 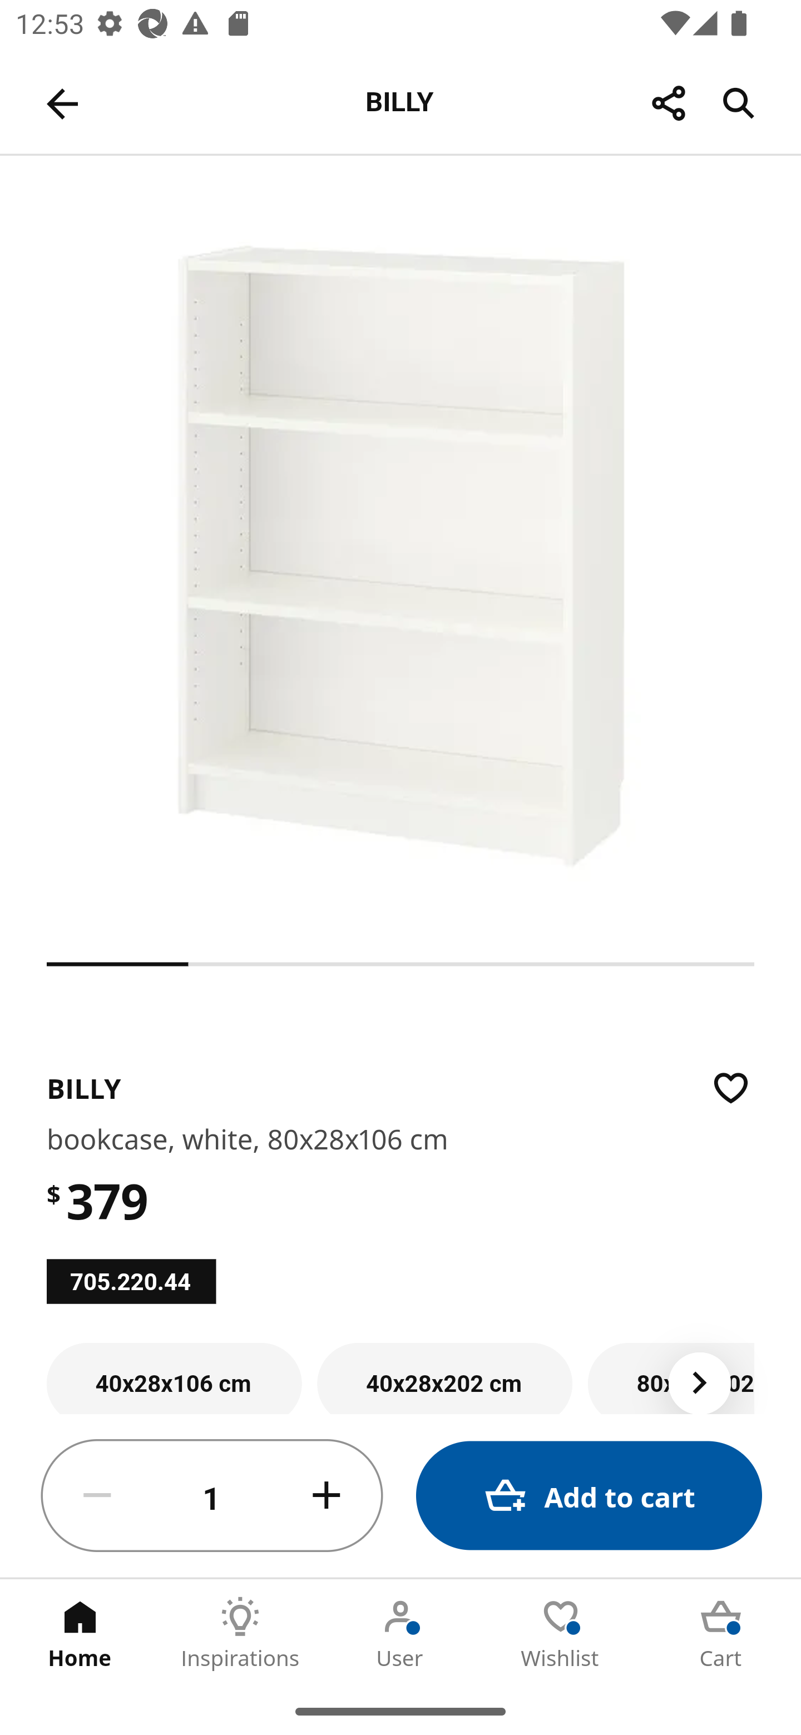 What do you see at coordinates (721, 1633) in the screenshot?
I see `Cart
Tab 5 of 5` at bounding box center [721, 1633].